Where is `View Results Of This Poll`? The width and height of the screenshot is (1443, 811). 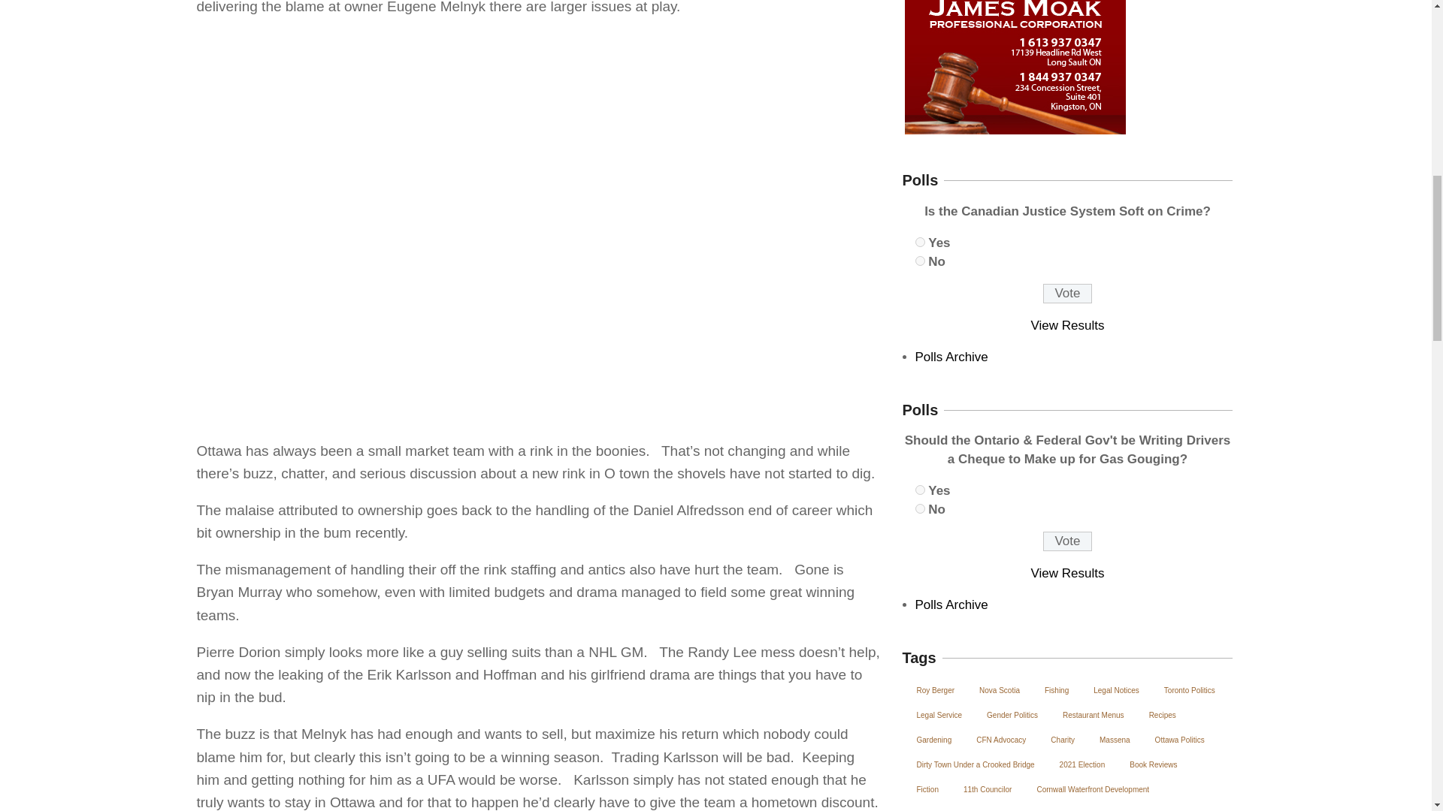
View Results Of This Poll is located at coordinates (1068, 325).